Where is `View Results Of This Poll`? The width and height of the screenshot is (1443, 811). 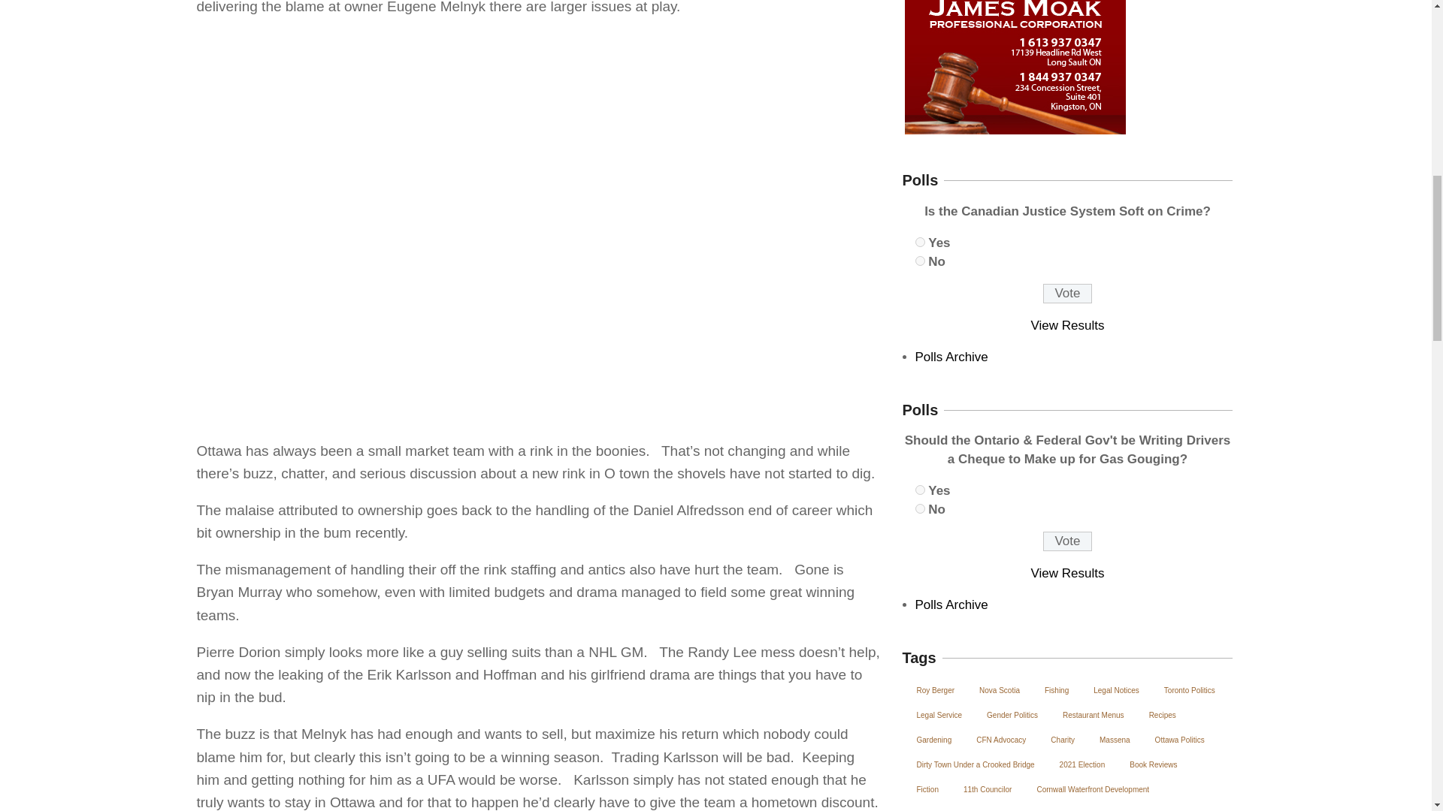
View Results Of This Poll is located at coordinates (1068, 325).